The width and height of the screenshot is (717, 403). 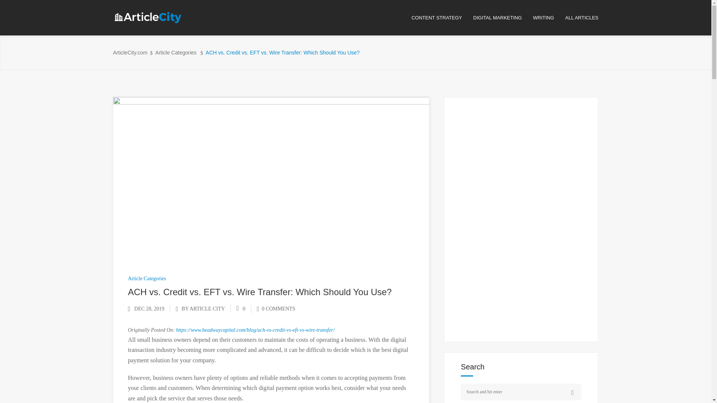 What do you see at coordinates (582, 18) in the screenshot?
I see `ALL ARTICLES` at bounding box center [582, 18].